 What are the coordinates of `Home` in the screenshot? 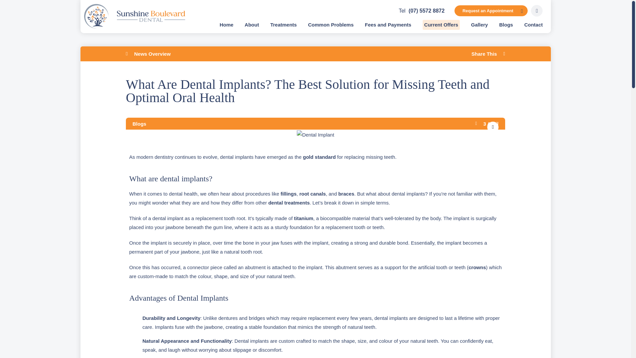 It's located at (226, 25).